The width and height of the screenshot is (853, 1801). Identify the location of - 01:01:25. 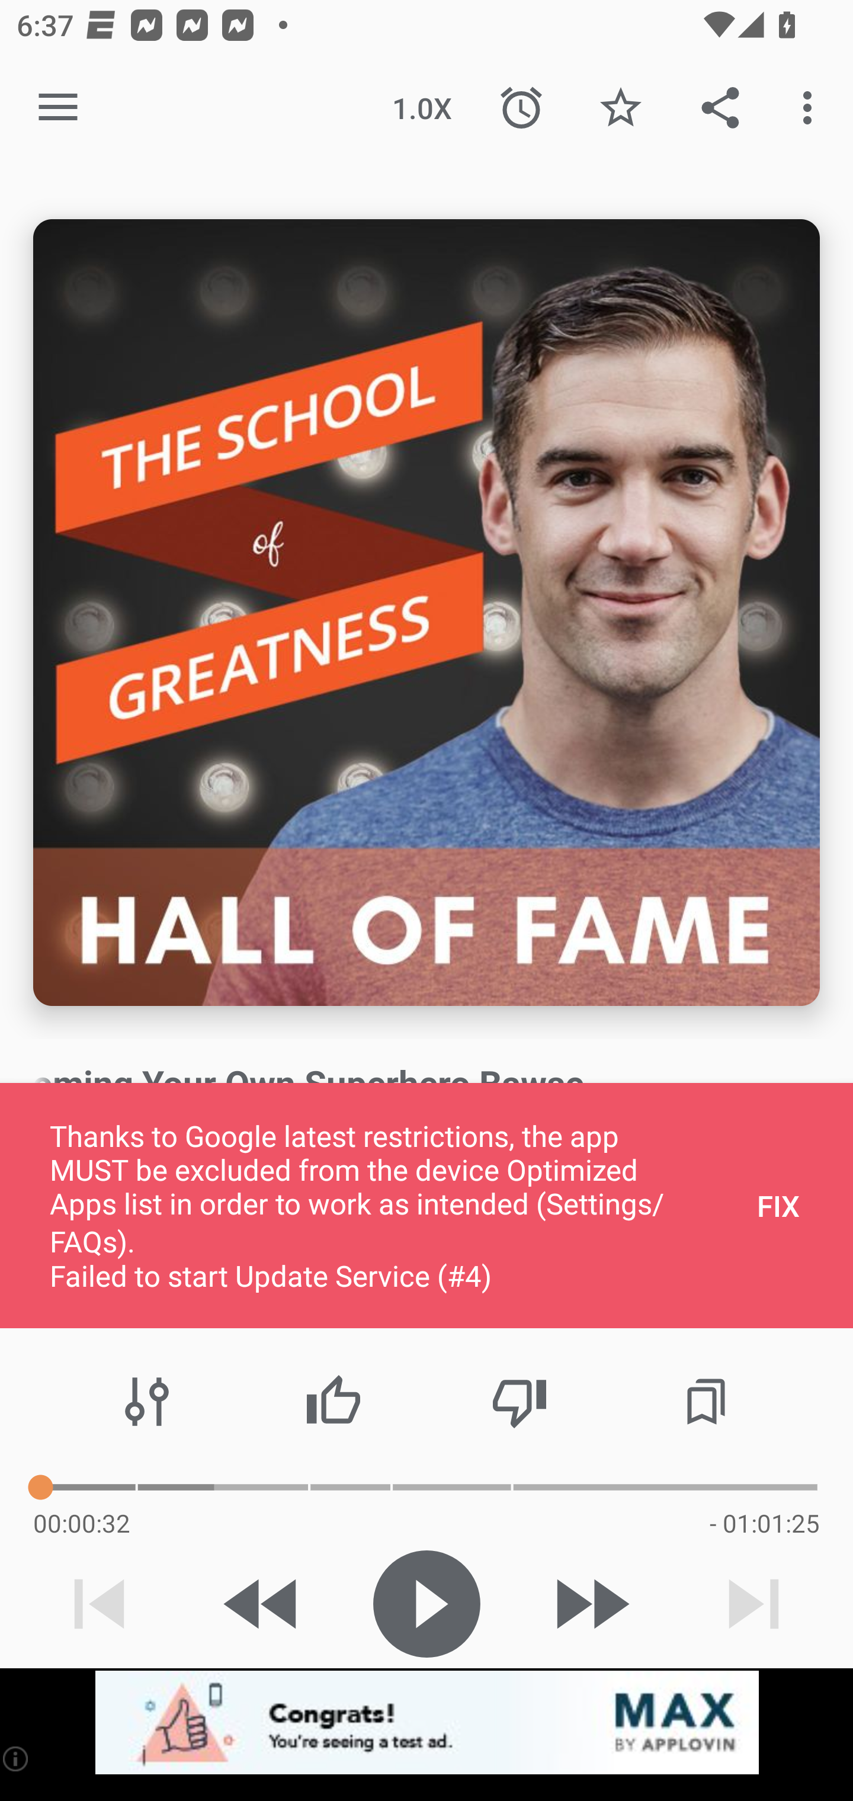
(764, 1523).